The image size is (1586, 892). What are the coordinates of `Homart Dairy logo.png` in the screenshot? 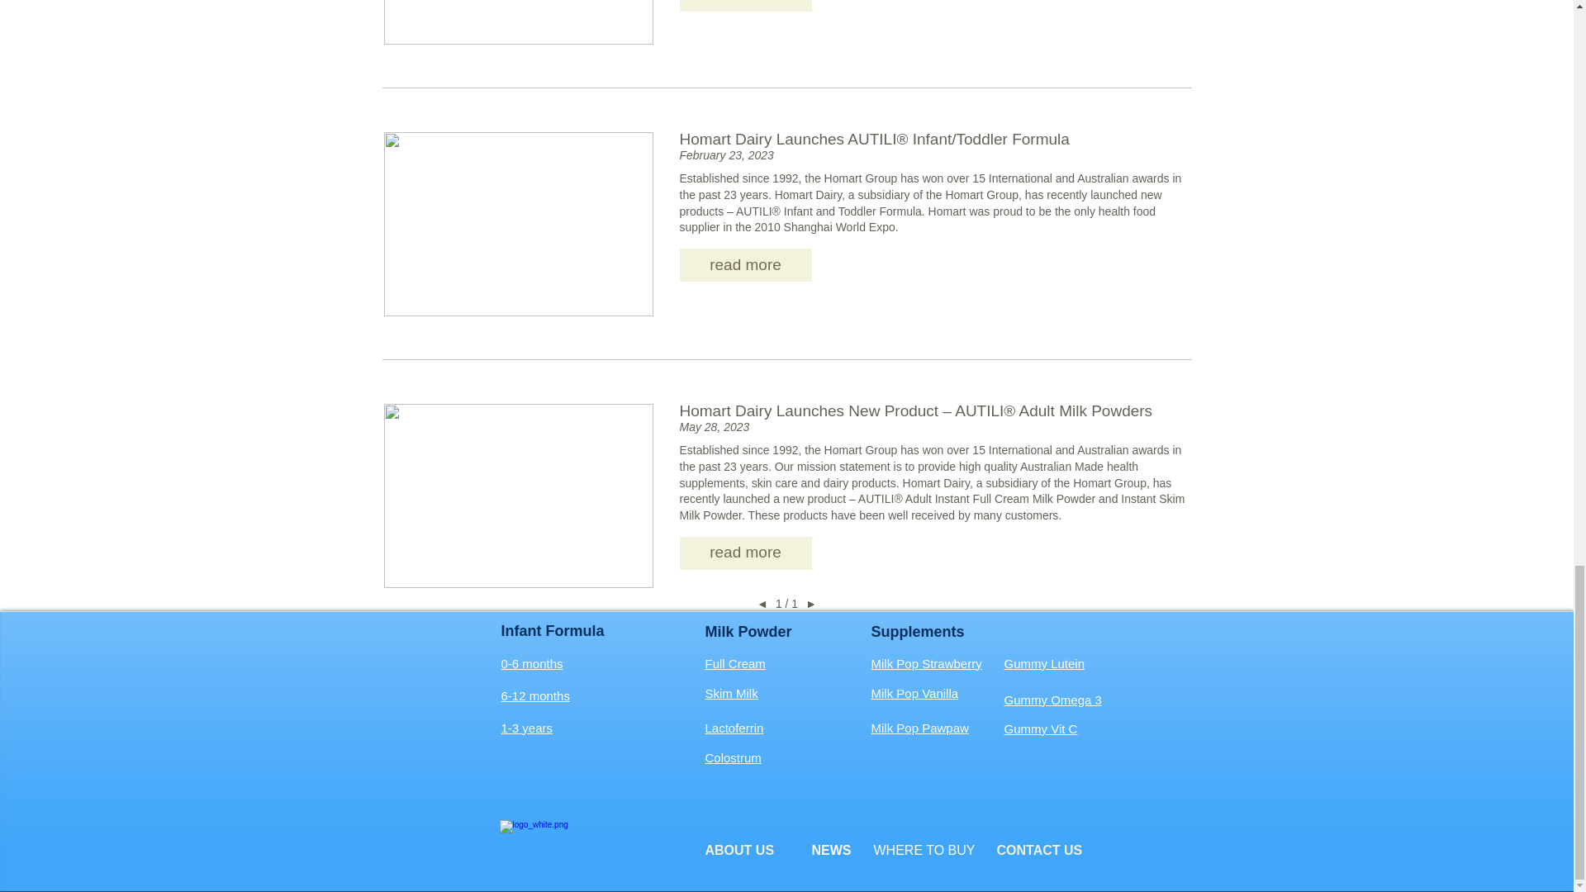 It's located at (582, 841).